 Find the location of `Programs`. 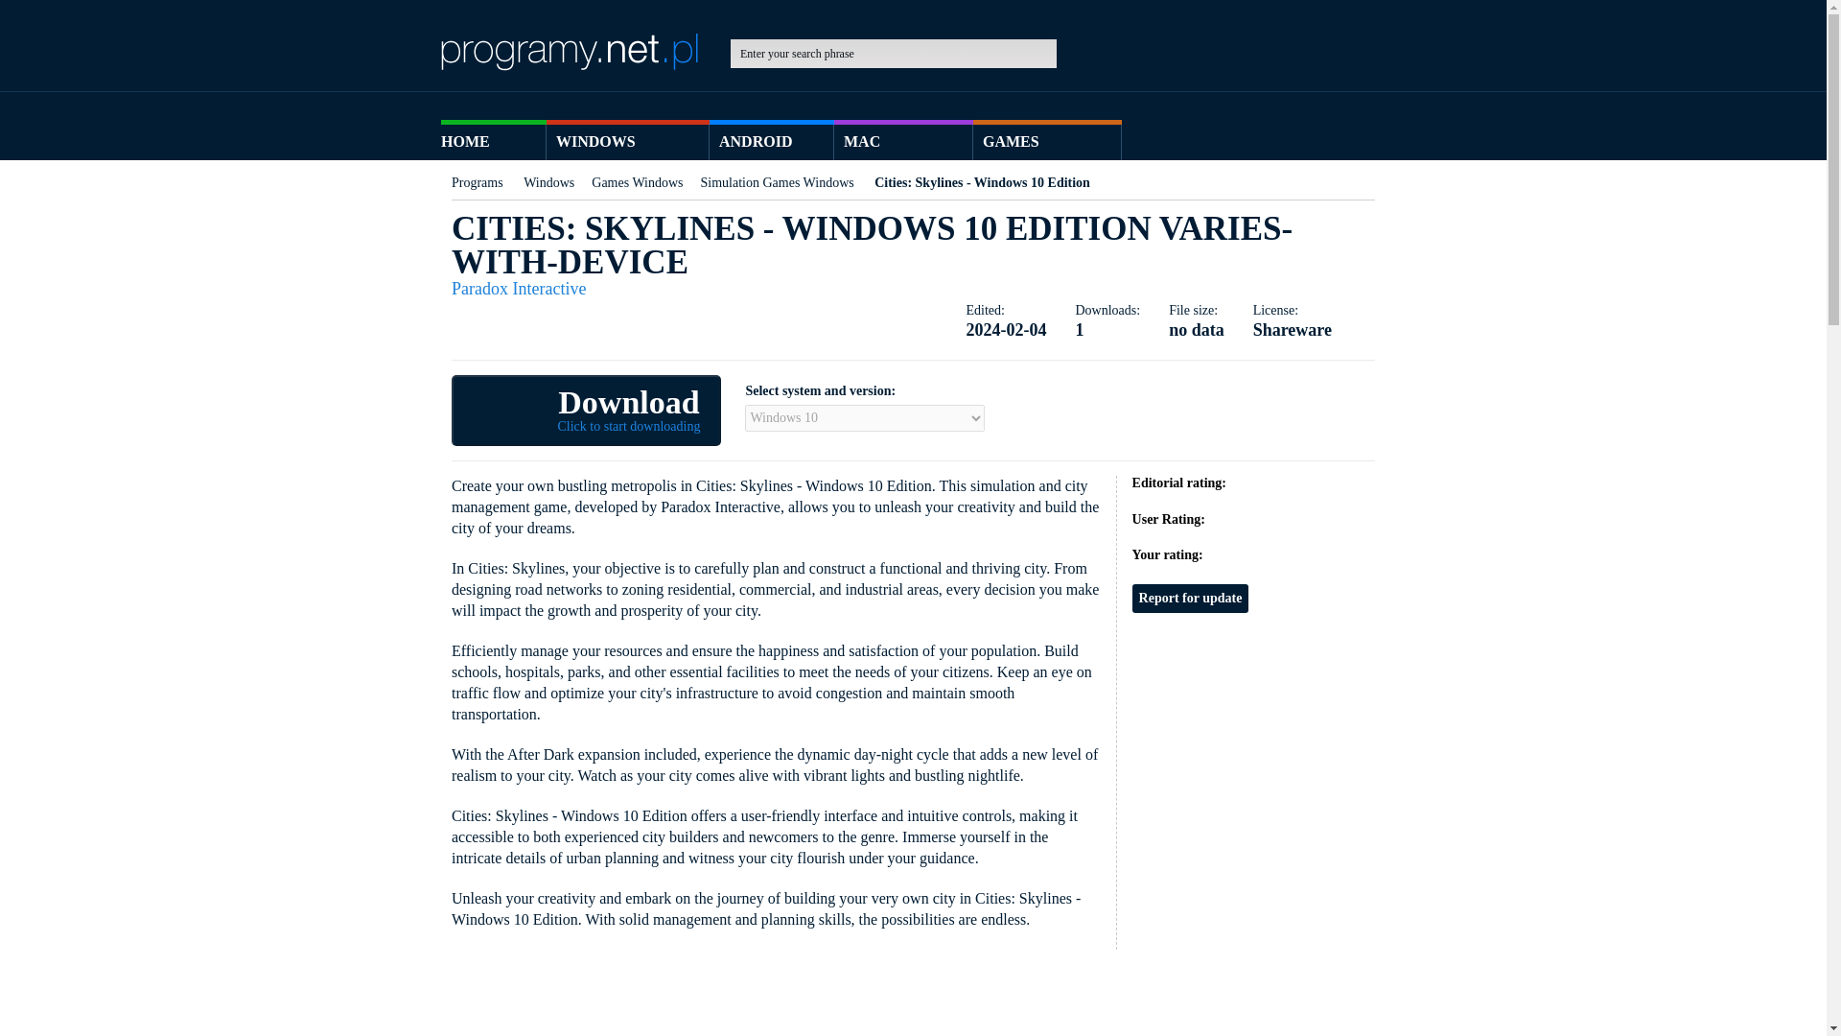

Programs is located at coordinates (477, 182).